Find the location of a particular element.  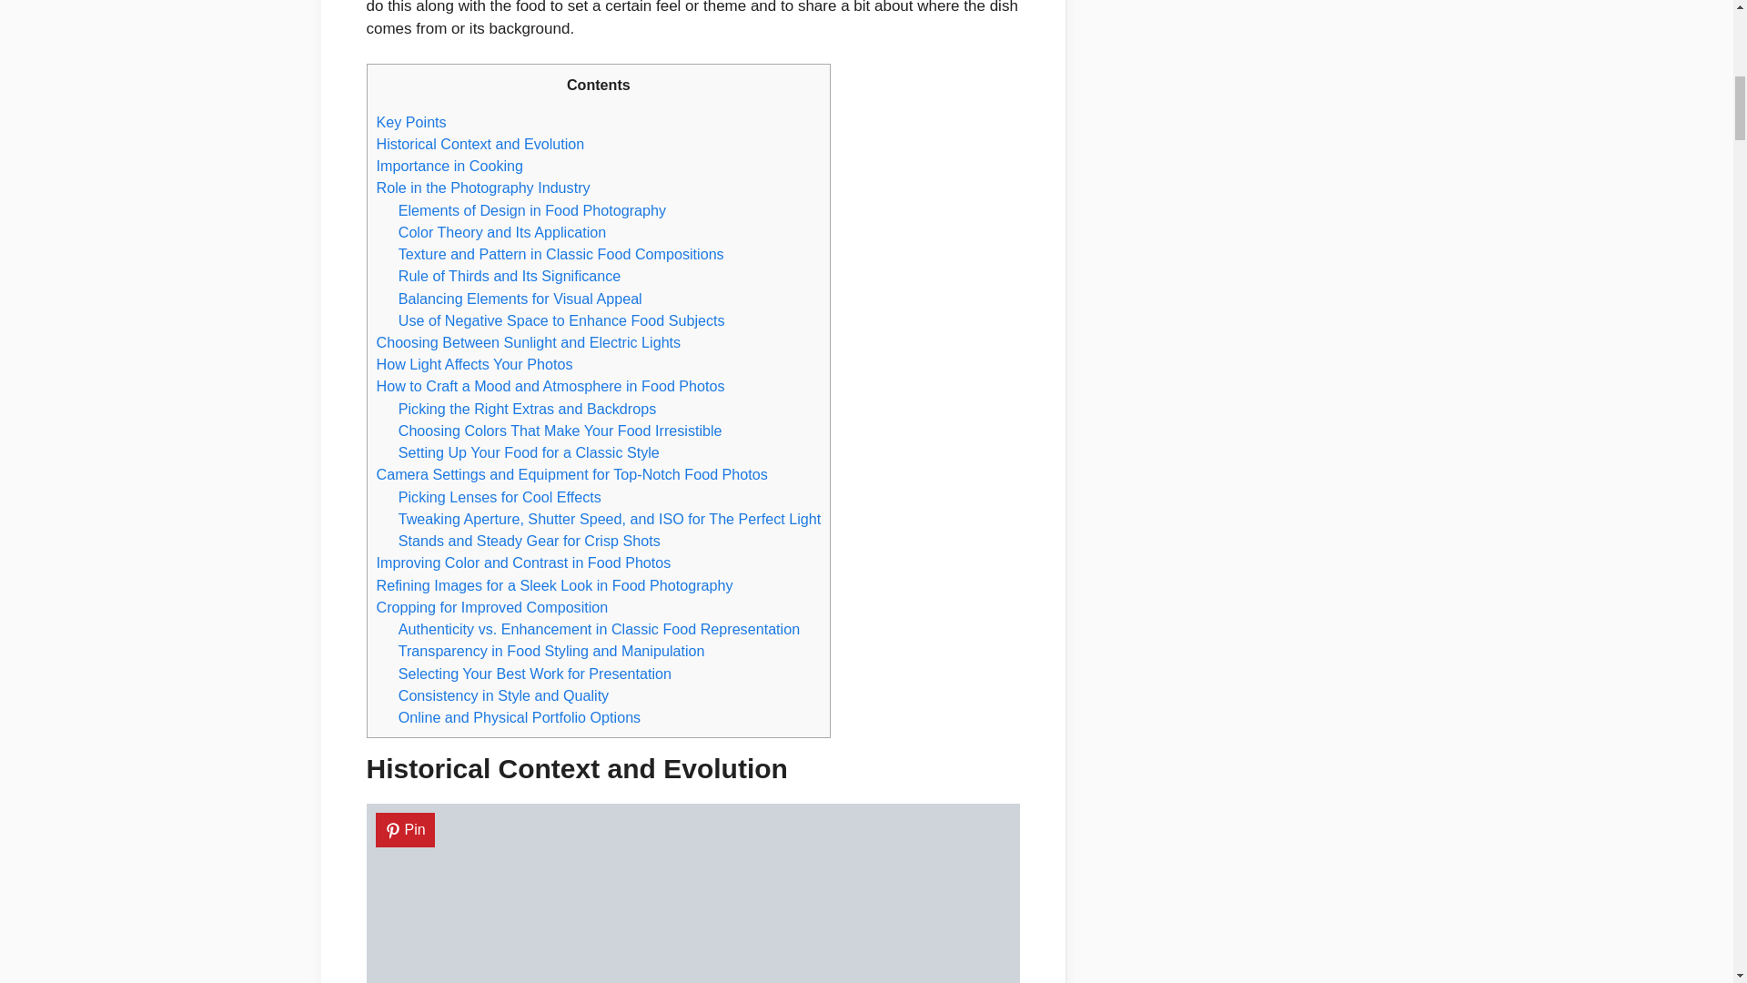

Authenticity vs. Enhancement in Classic Food Representation is located at coordinates (599, 628).